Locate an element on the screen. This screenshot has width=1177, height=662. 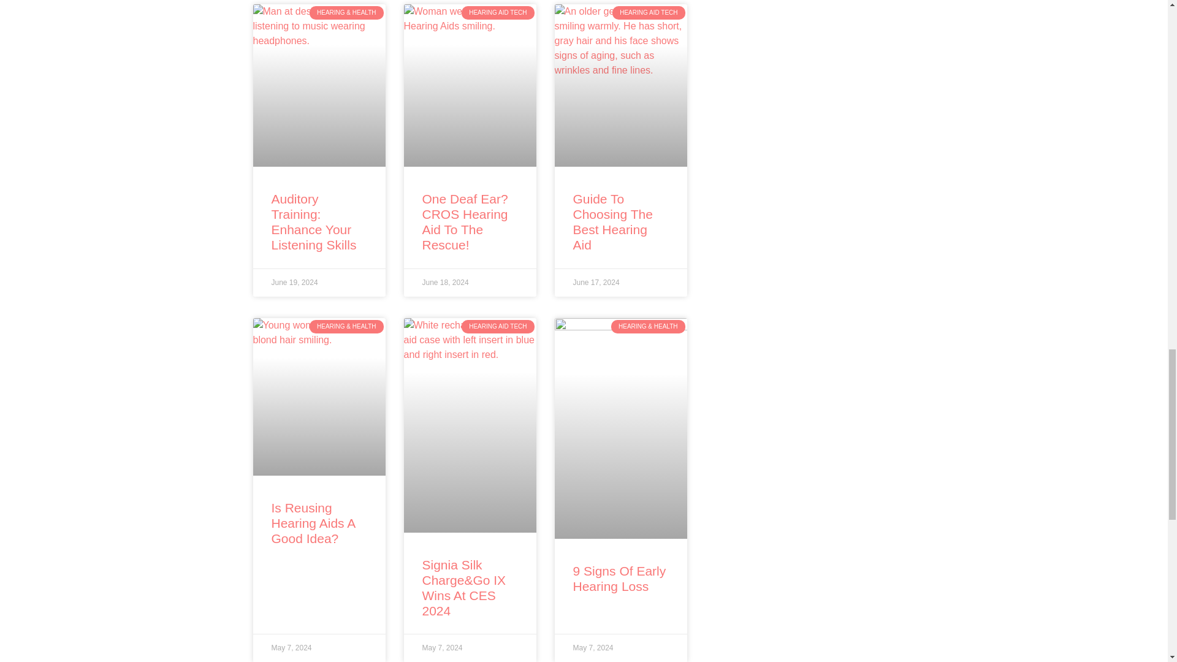
Auditory Training: Enhance Your Listening Skills is located at coordinates (313, 222).